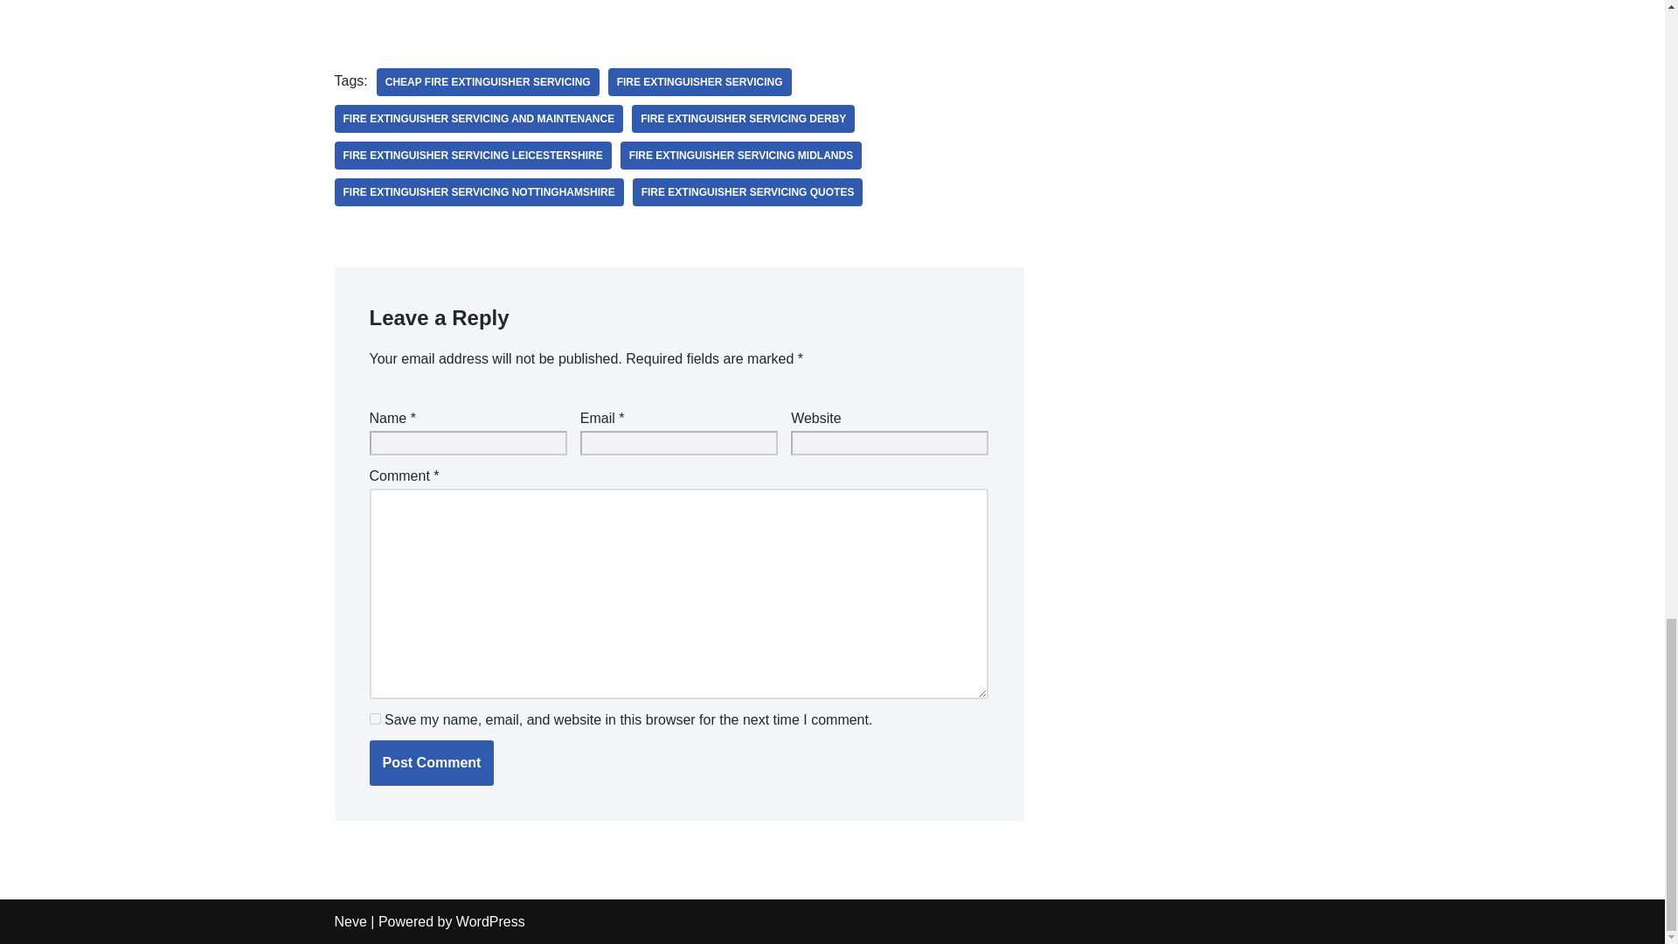 The width and height of the screenshot is (1678, 944). What do you see at coordinates (699, 82) in the screenshot?
I see `FIRE EXTINGUISHER SERVICING` at bounding box center [699, 82].